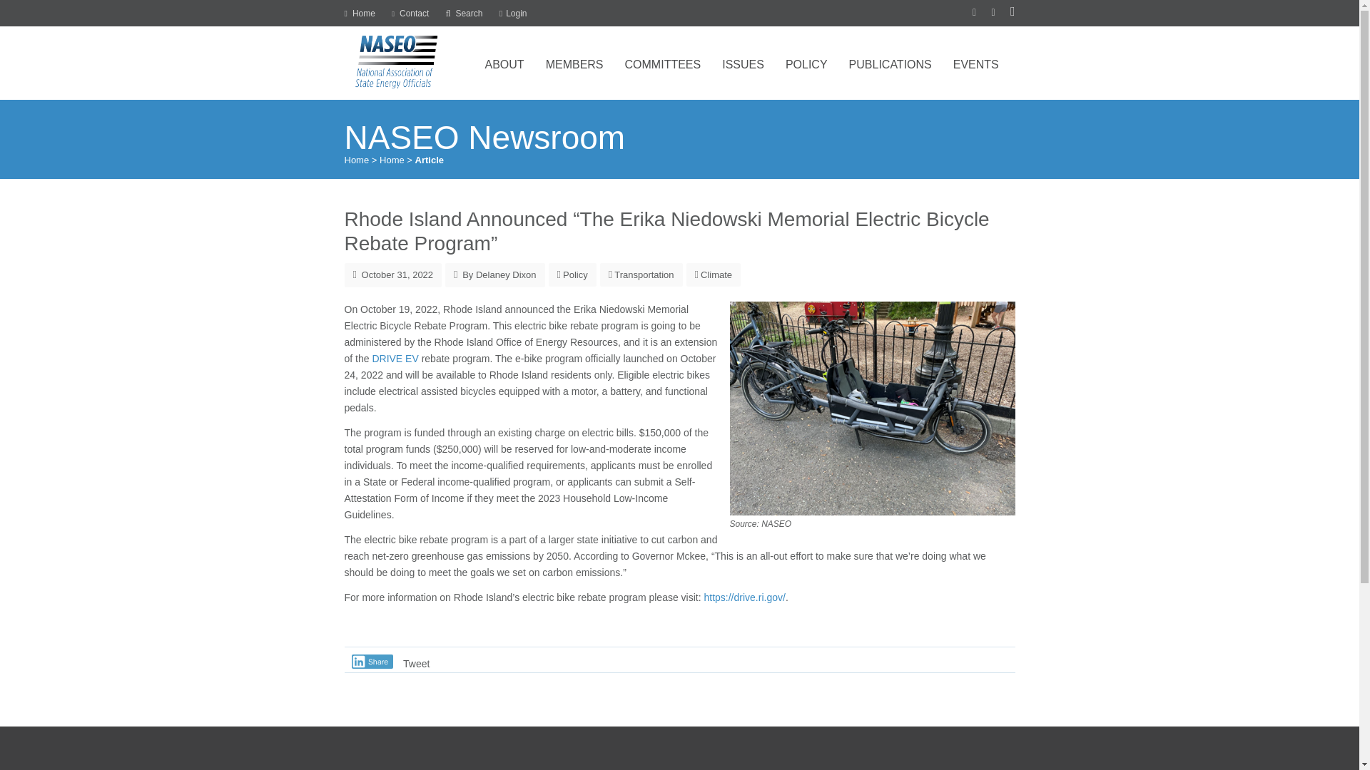  Describe the element at coordinates (574, 61) in the screenshot. I see `MEMBERS` at that location.